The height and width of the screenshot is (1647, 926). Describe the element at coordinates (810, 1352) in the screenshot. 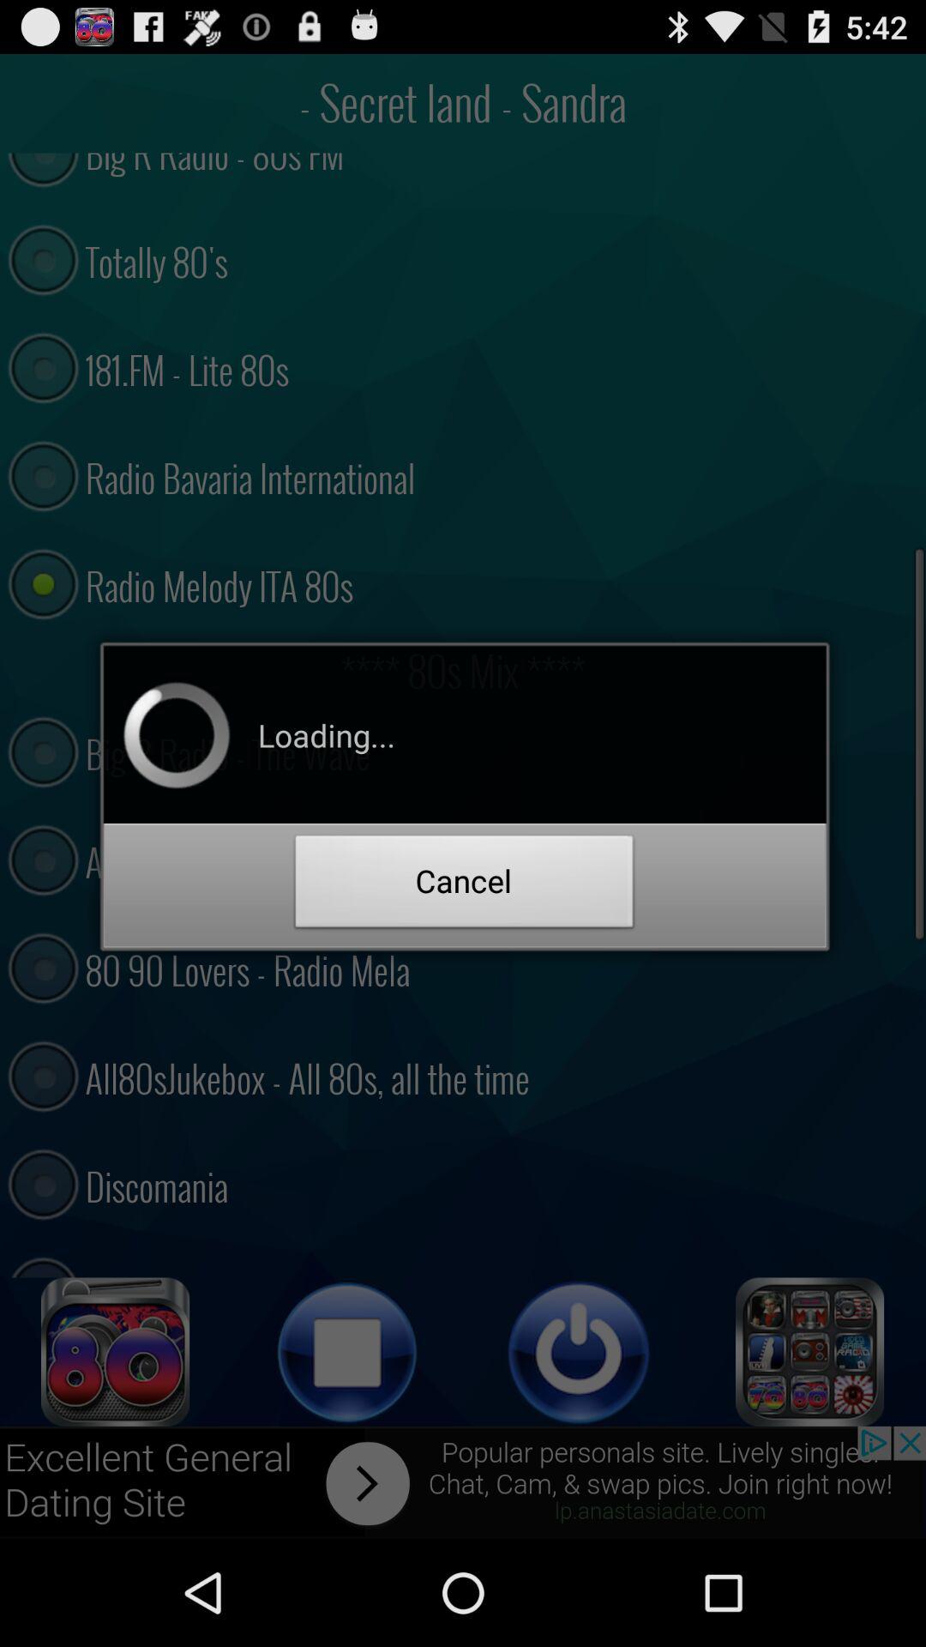

I see `main menu` at that location.